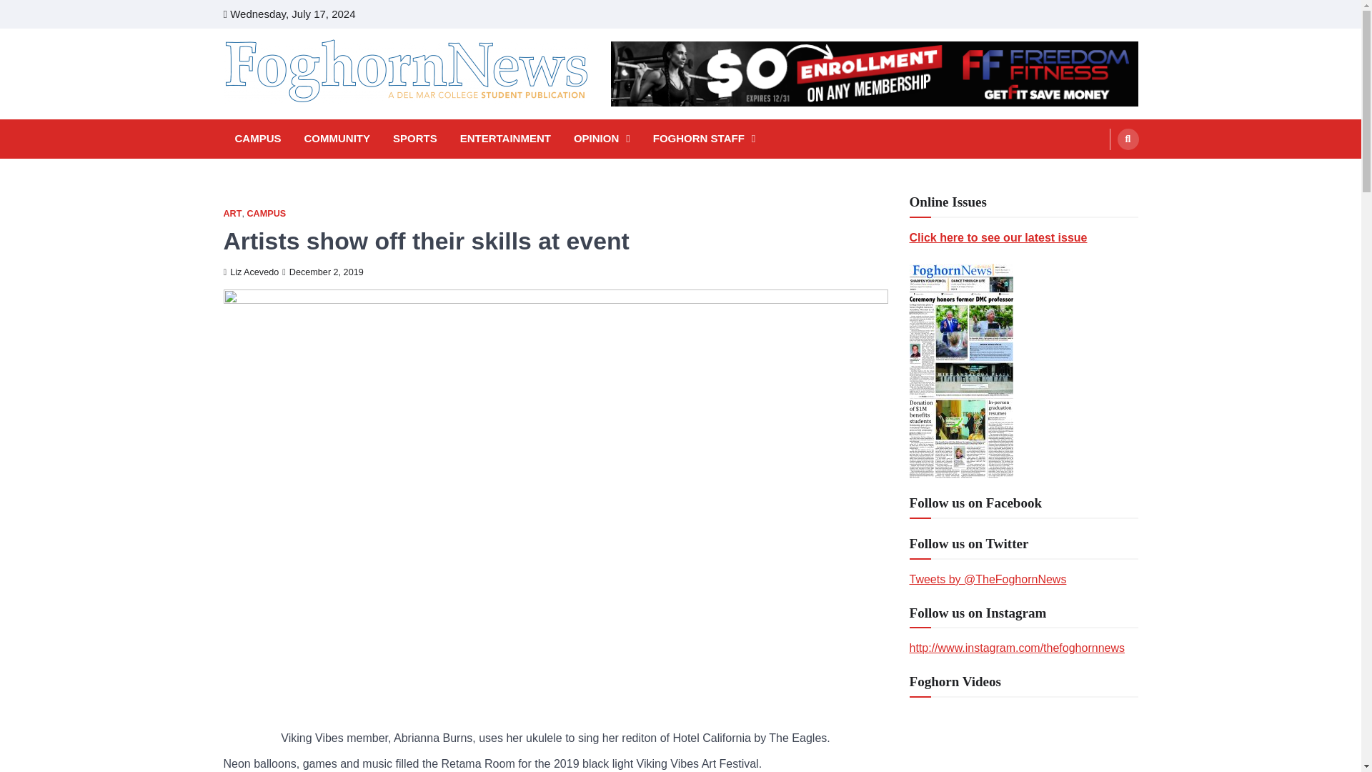 This screenshot has height=772, width=1372. Describe the element at coordinates (323, 123) in the screenshot. I see `FOGHORN NEWS` at that location.